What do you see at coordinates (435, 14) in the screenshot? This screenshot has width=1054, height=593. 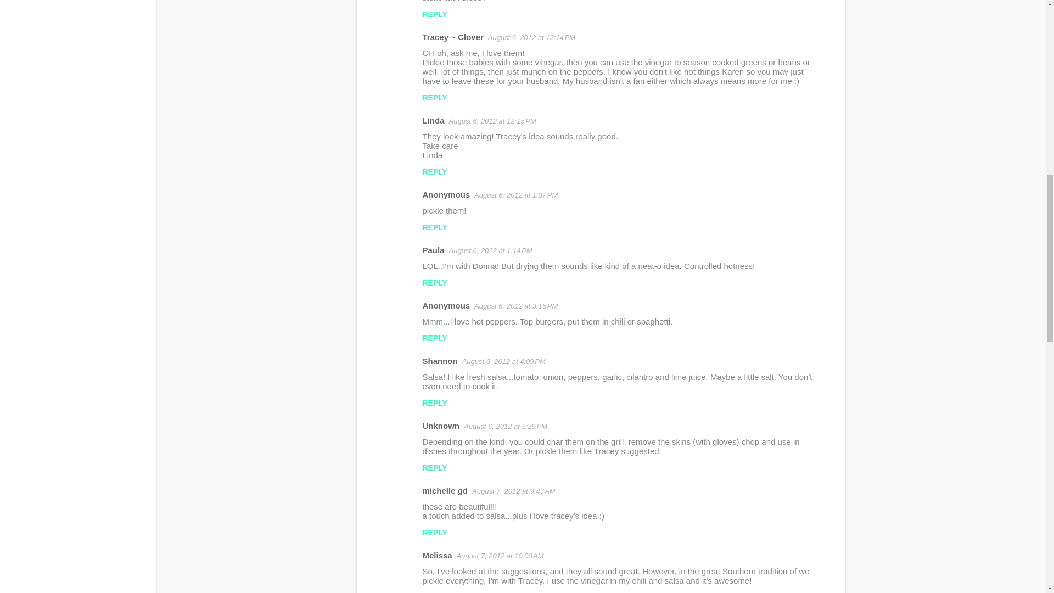 I see `REPLY` at bounding box center [435, 14].